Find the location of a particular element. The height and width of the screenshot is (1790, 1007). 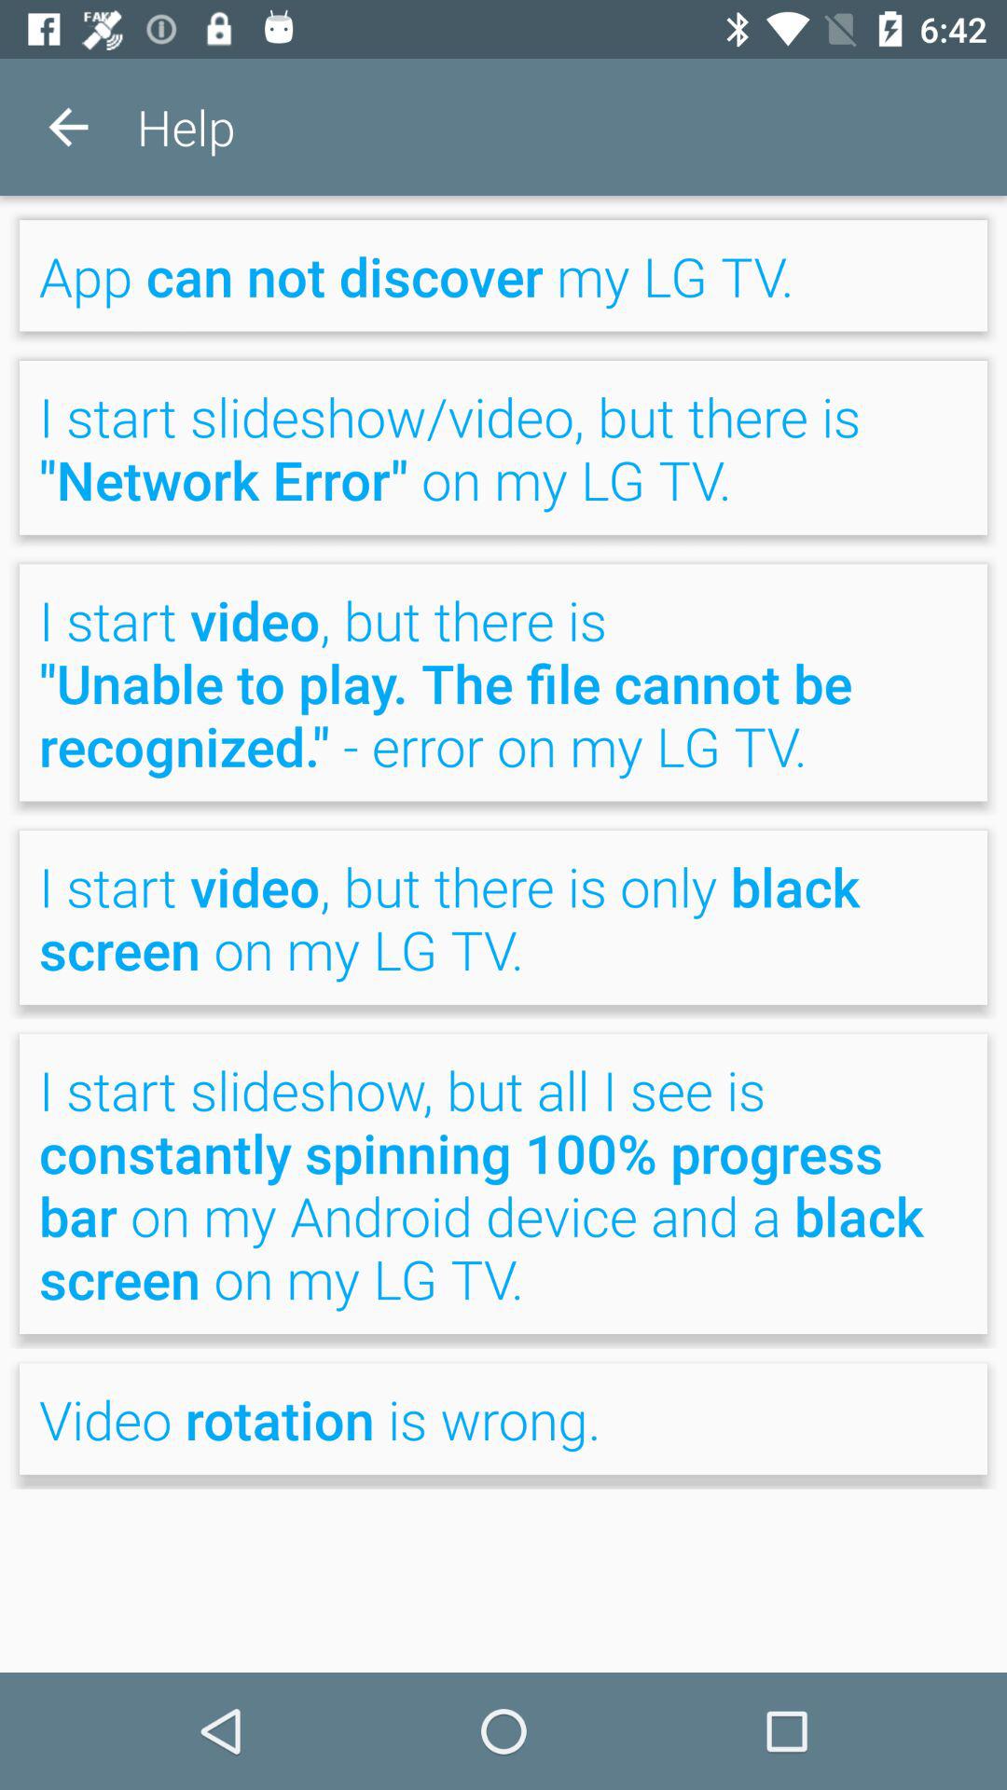

select item to the left of the help is located at coordinates (68, 127).